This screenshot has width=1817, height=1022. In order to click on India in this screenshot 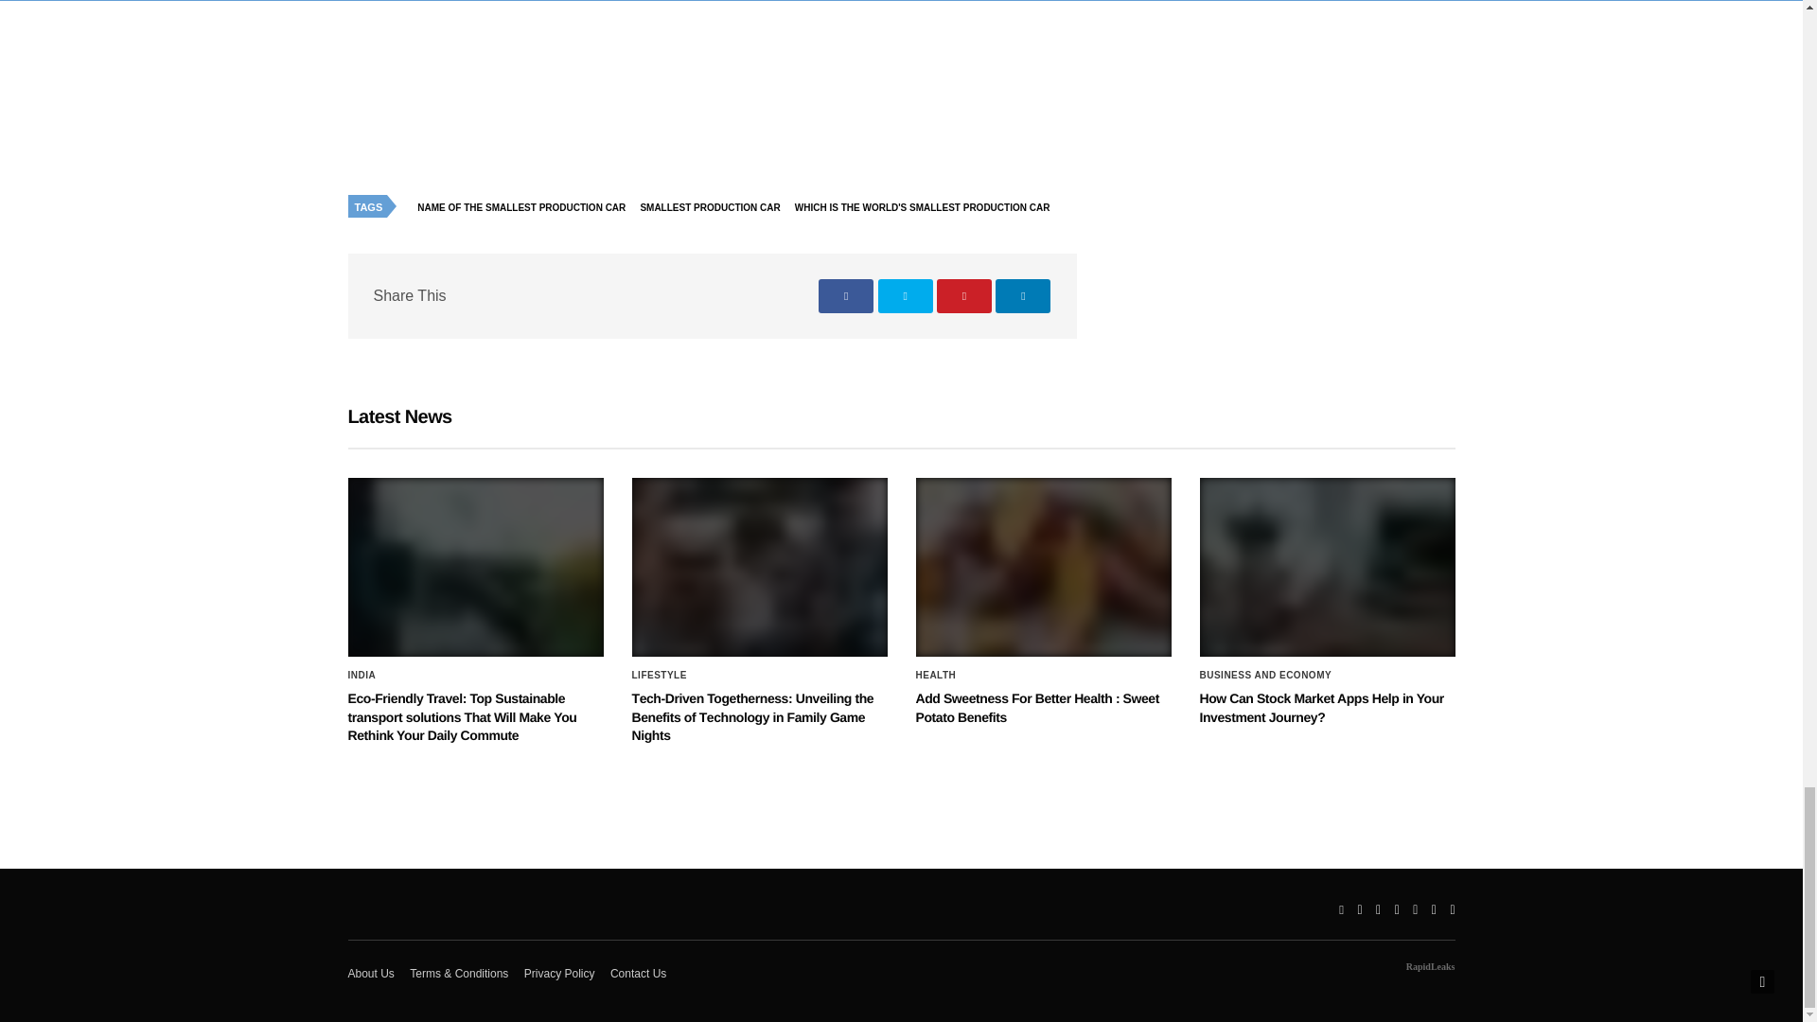, I will do `click(362, 676)`.